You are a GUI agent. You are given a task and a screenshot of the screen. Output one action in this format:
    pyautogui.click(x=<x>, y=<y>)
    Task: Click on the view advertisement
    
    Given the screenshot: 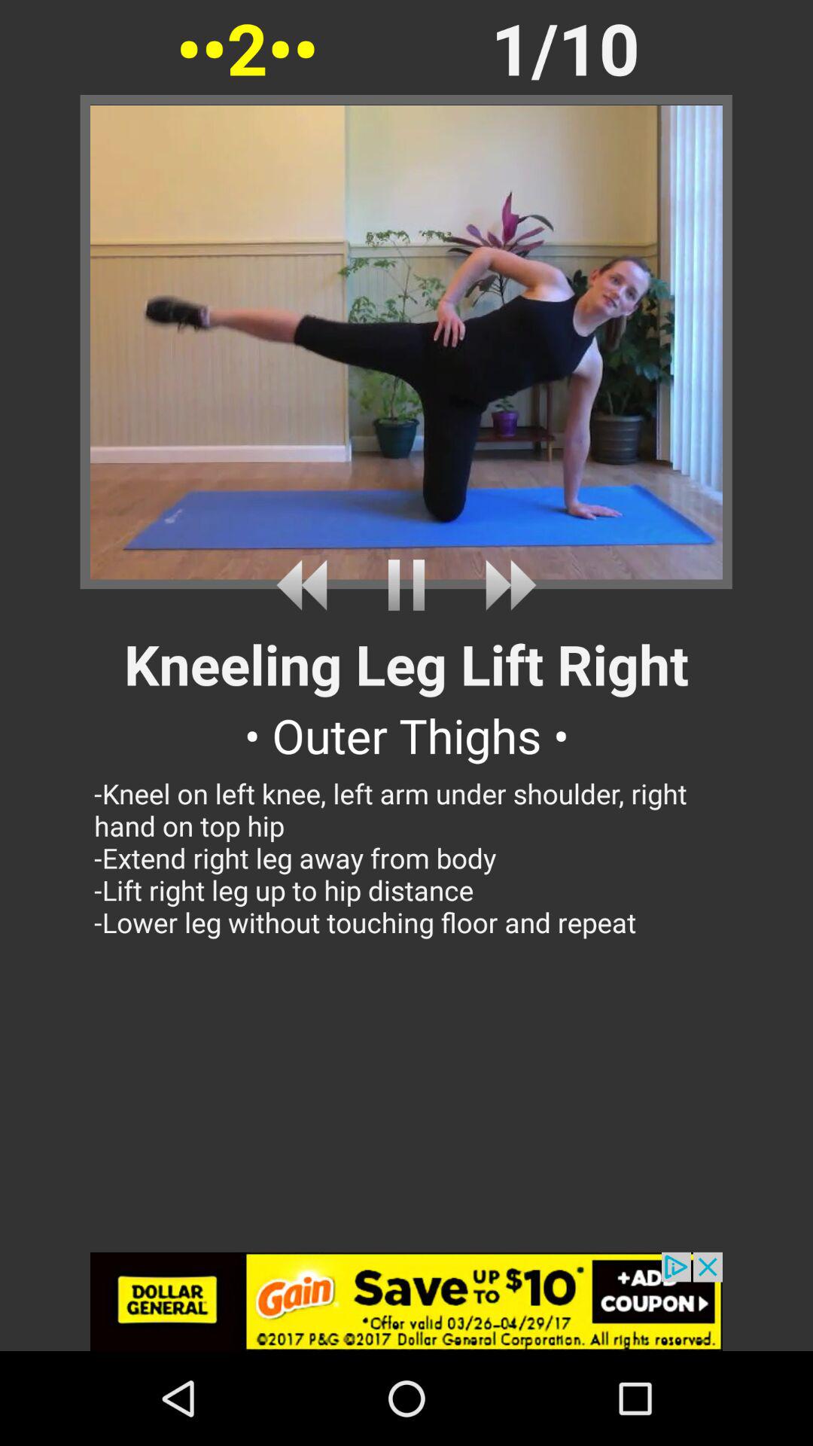 What is the action you would take?
    pyautogui.click(x=406, y=1301)
    